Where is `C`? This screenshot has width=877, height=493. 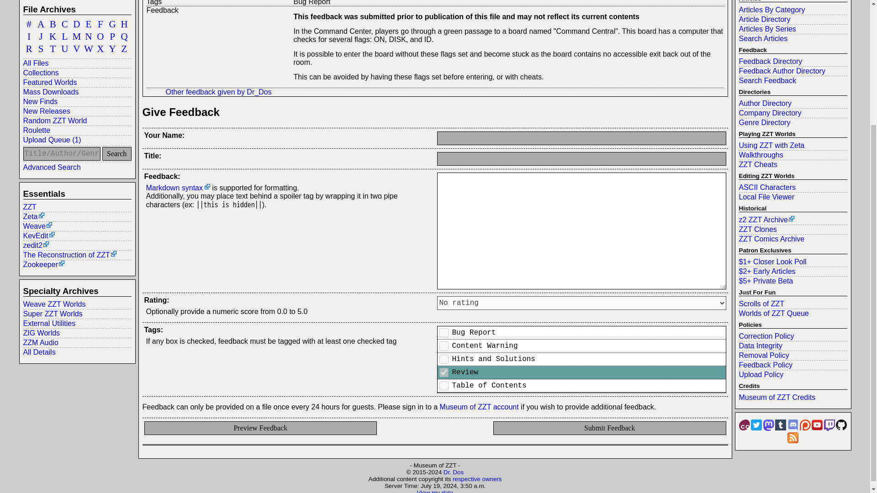 C is located at coordinates (65, 24).